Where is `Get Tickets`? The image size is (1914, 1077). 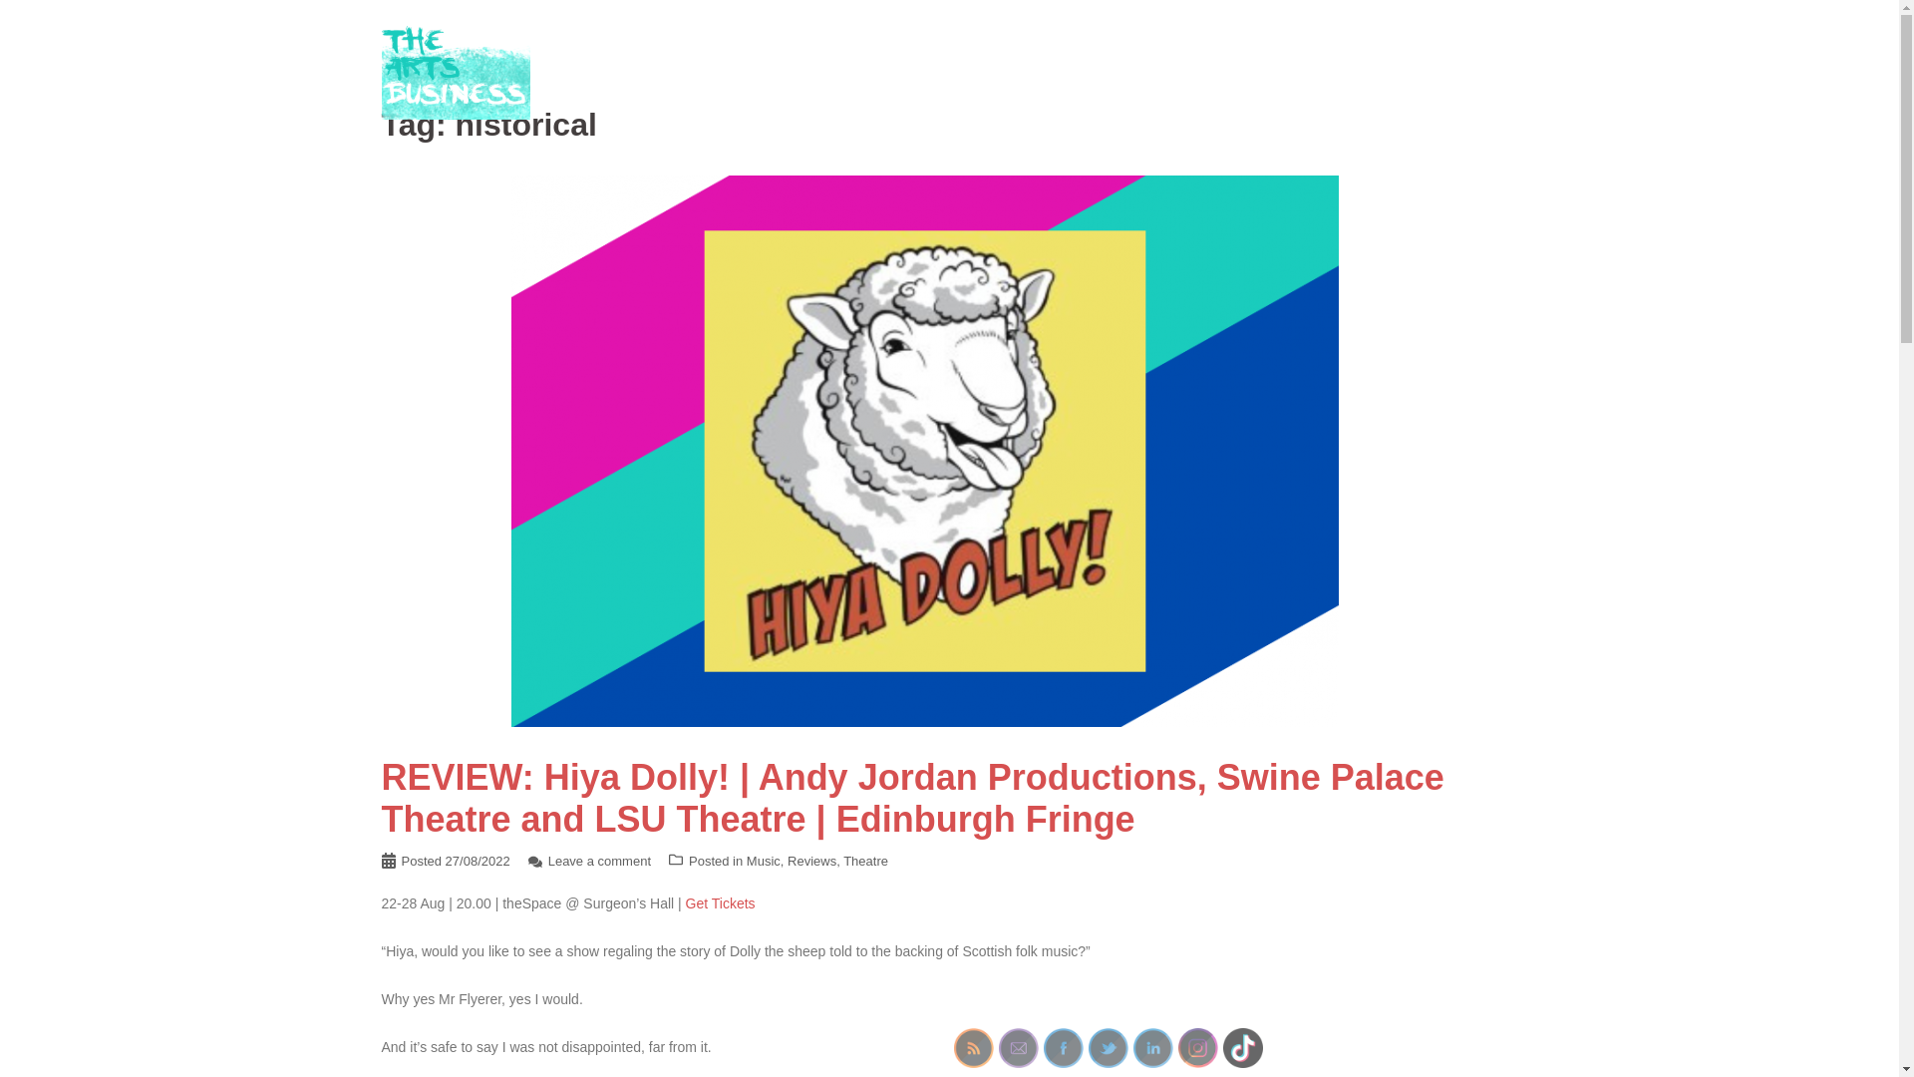 Get Tickets is located at coordinates (720, 902).